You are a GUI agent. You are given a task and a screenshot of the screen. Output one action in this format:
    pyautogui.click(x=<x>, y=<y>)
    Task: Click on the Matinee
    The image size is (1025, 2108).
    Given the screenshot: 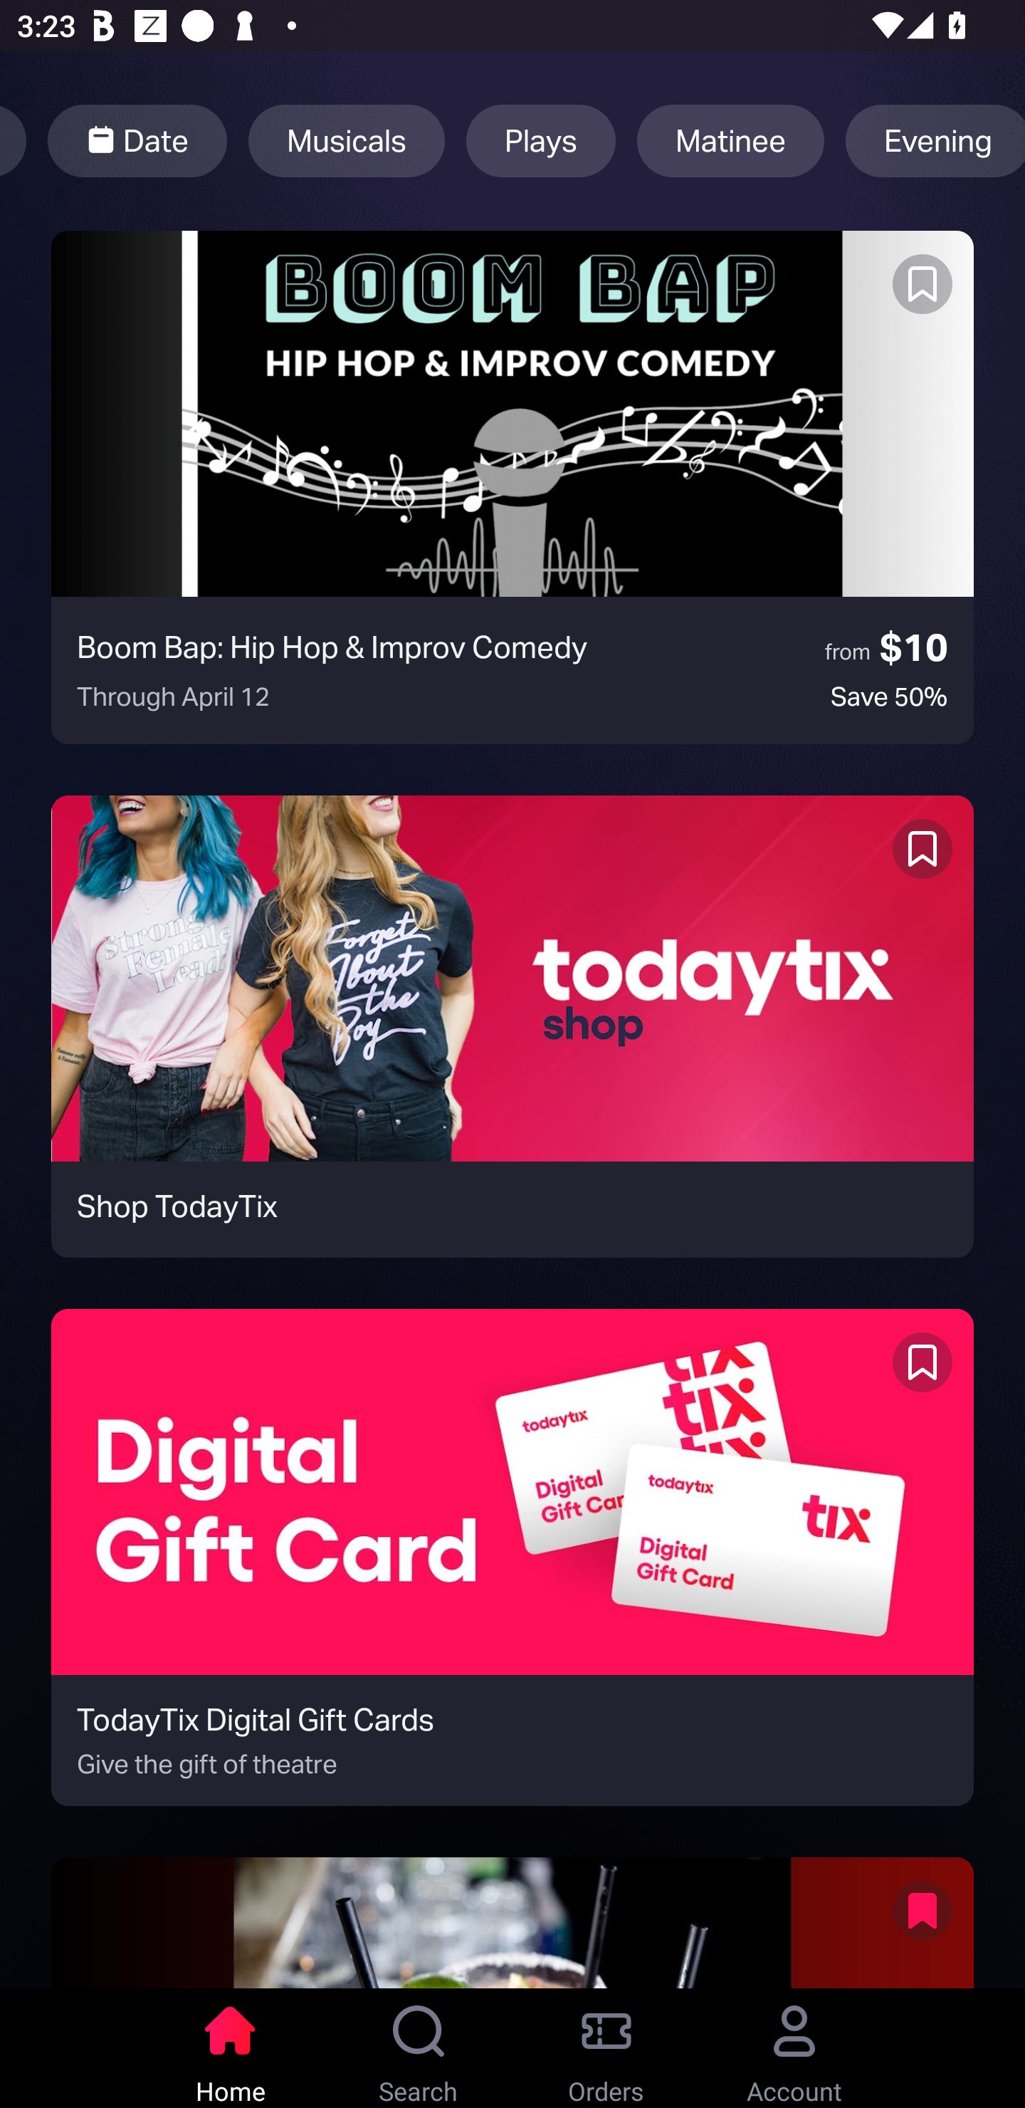 What is the action you would take?
    pyautogui.click(x=730, y=141)
    